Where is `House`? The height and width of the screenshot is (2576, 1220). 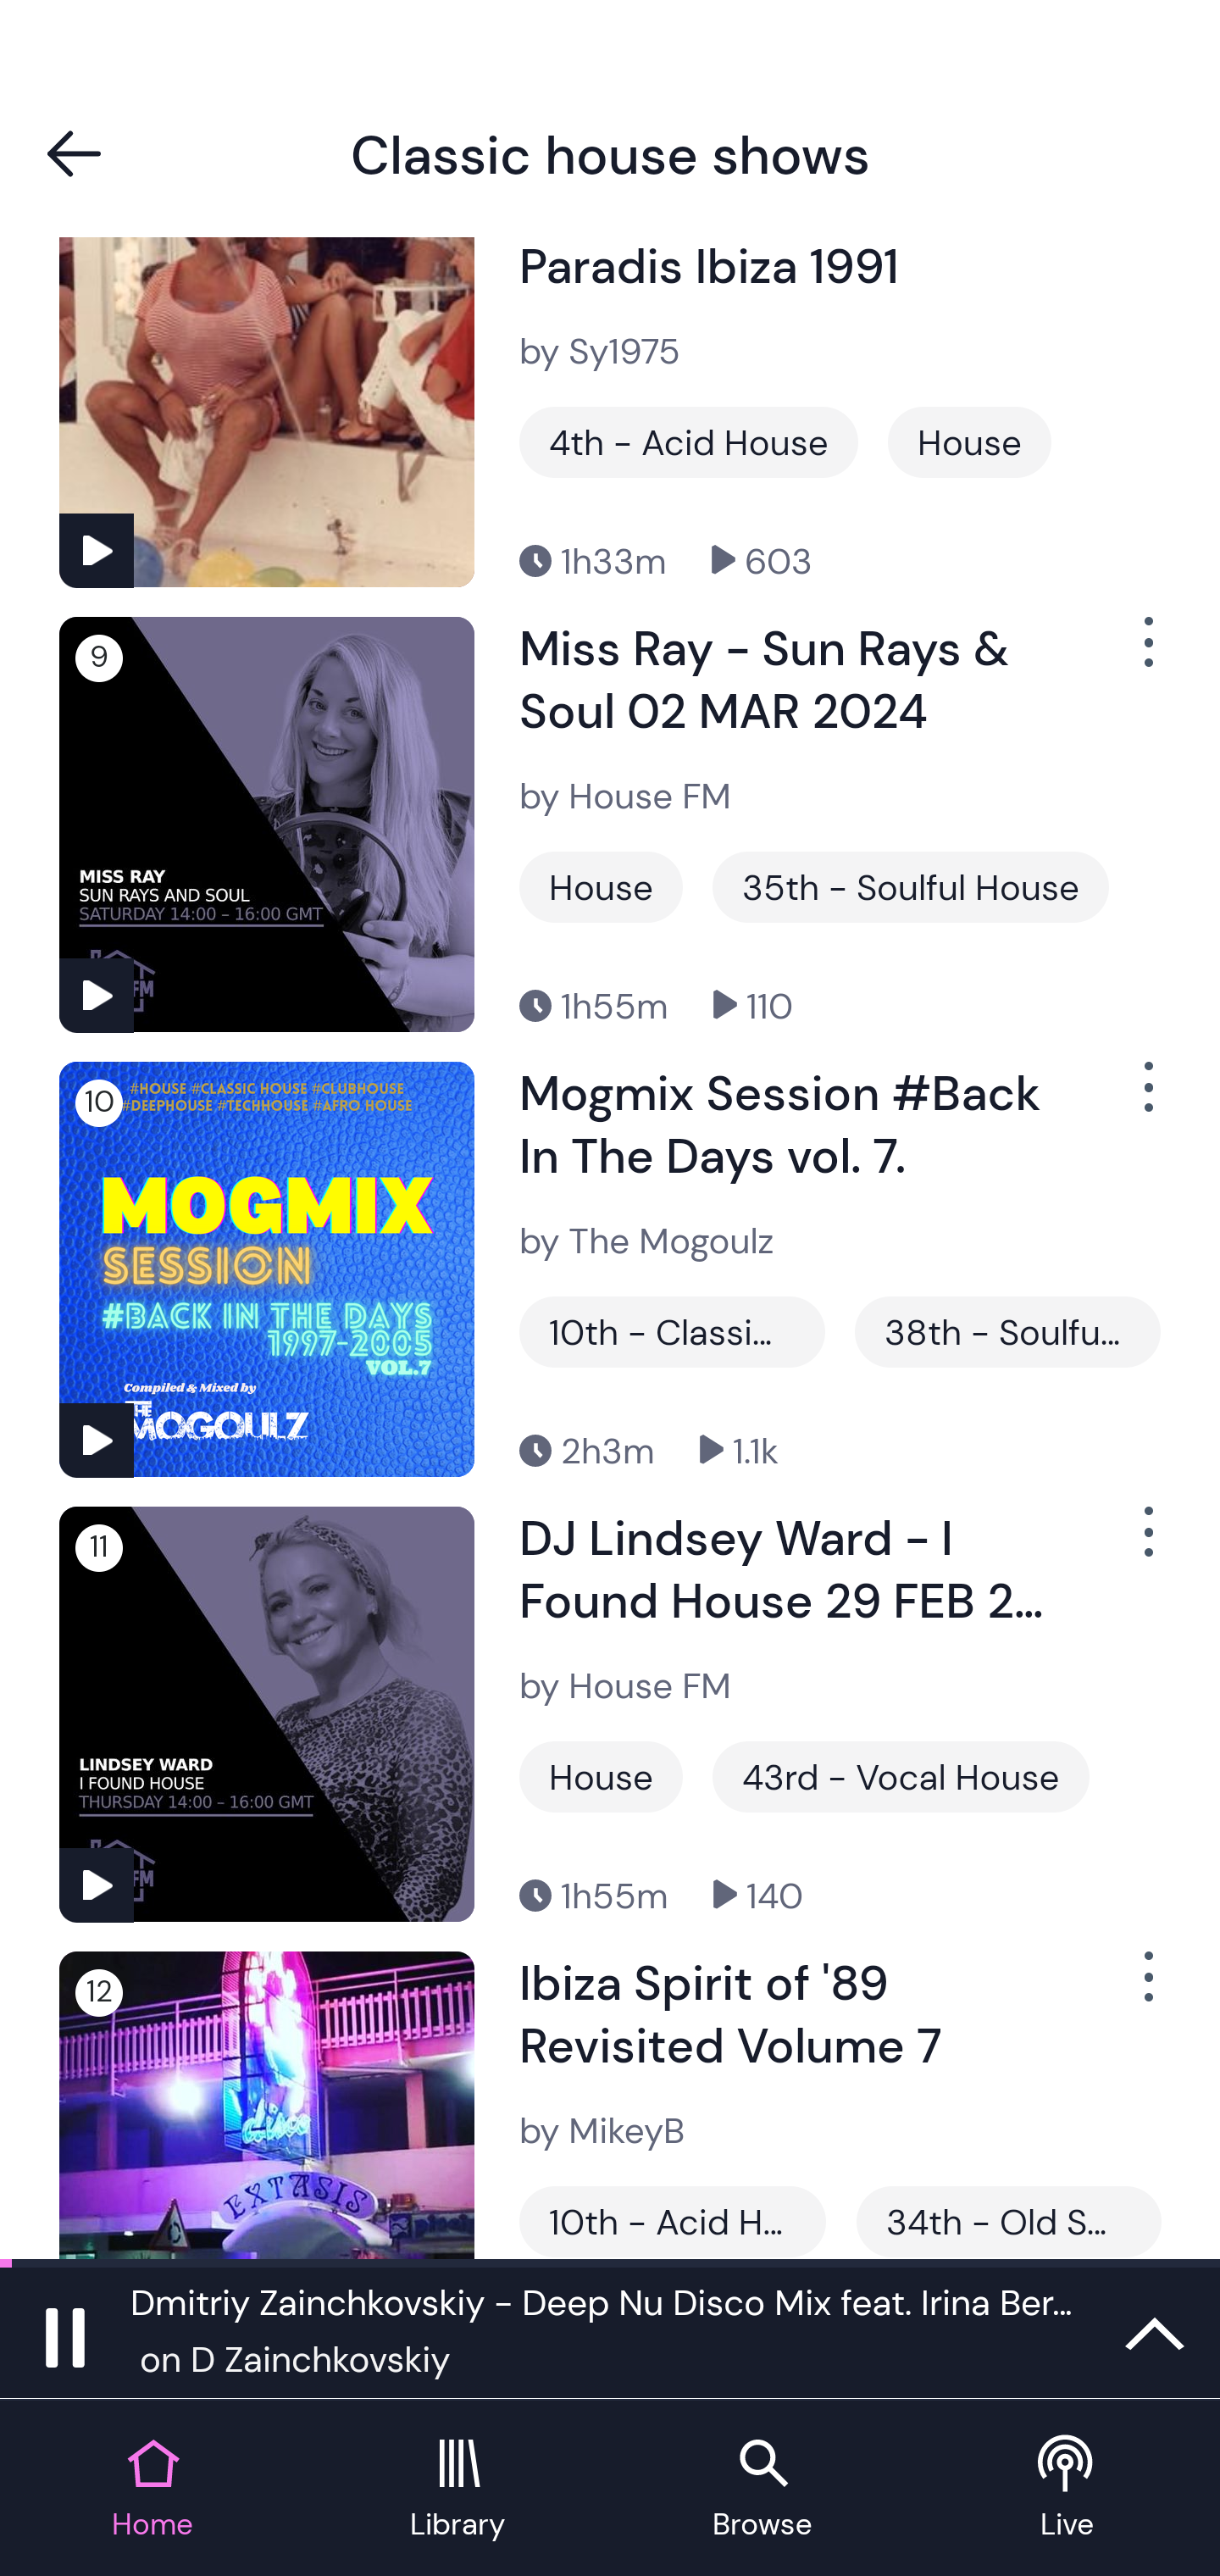 House is located at coordinates (602, 887).